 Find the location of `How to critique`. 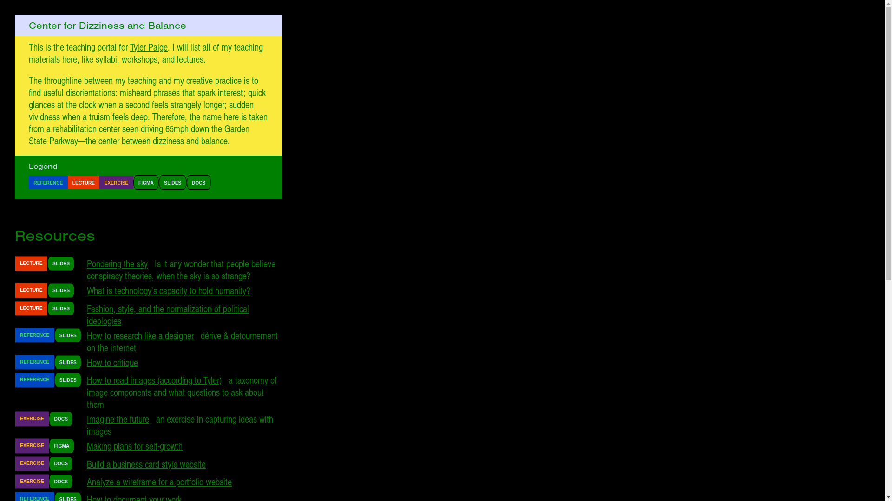

How to critique is located at coordinates (112, 362).